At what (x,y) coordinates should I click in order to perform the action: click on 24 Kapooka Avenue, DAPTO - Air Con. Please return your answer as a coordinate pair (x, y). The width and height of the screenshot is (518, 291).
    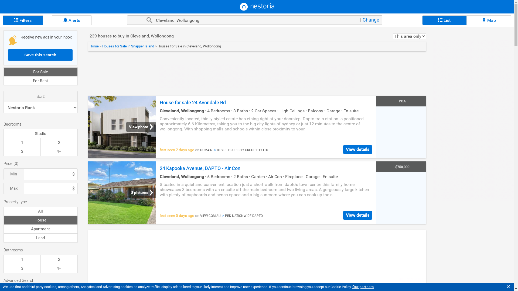
    Looking at the image, I should click on (130, 193).